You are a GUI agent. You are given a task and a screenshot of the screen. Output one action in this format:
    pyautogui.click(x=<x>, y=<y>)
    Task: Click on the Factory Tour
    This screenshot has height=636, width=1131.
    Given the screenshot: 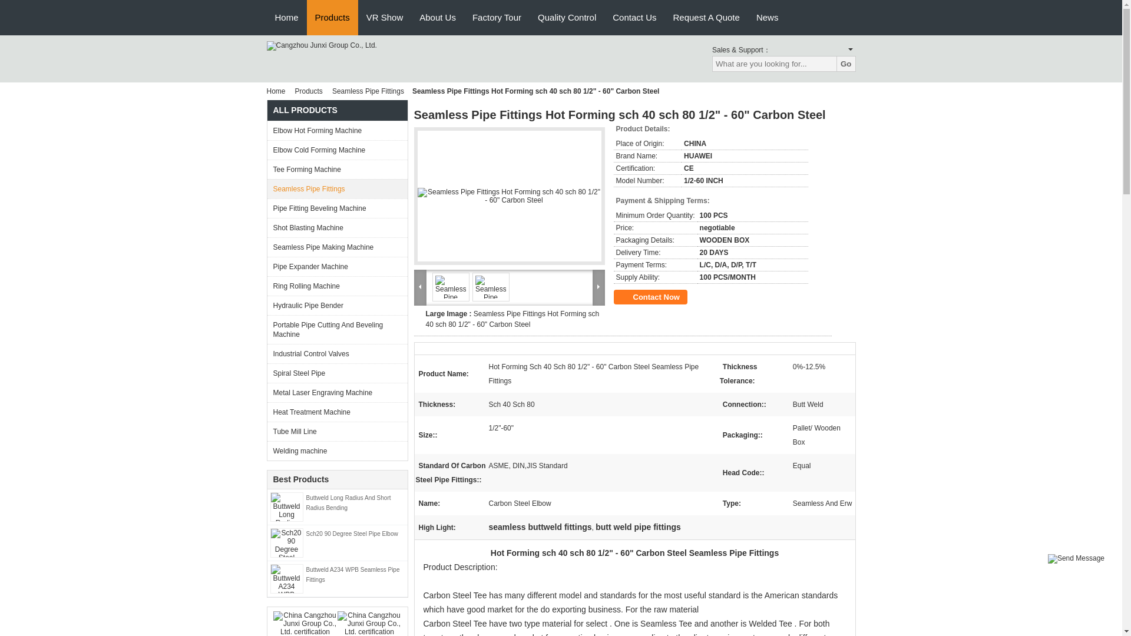 What is the action you would take?
    pyautogui.click(x=496, y=18)
    